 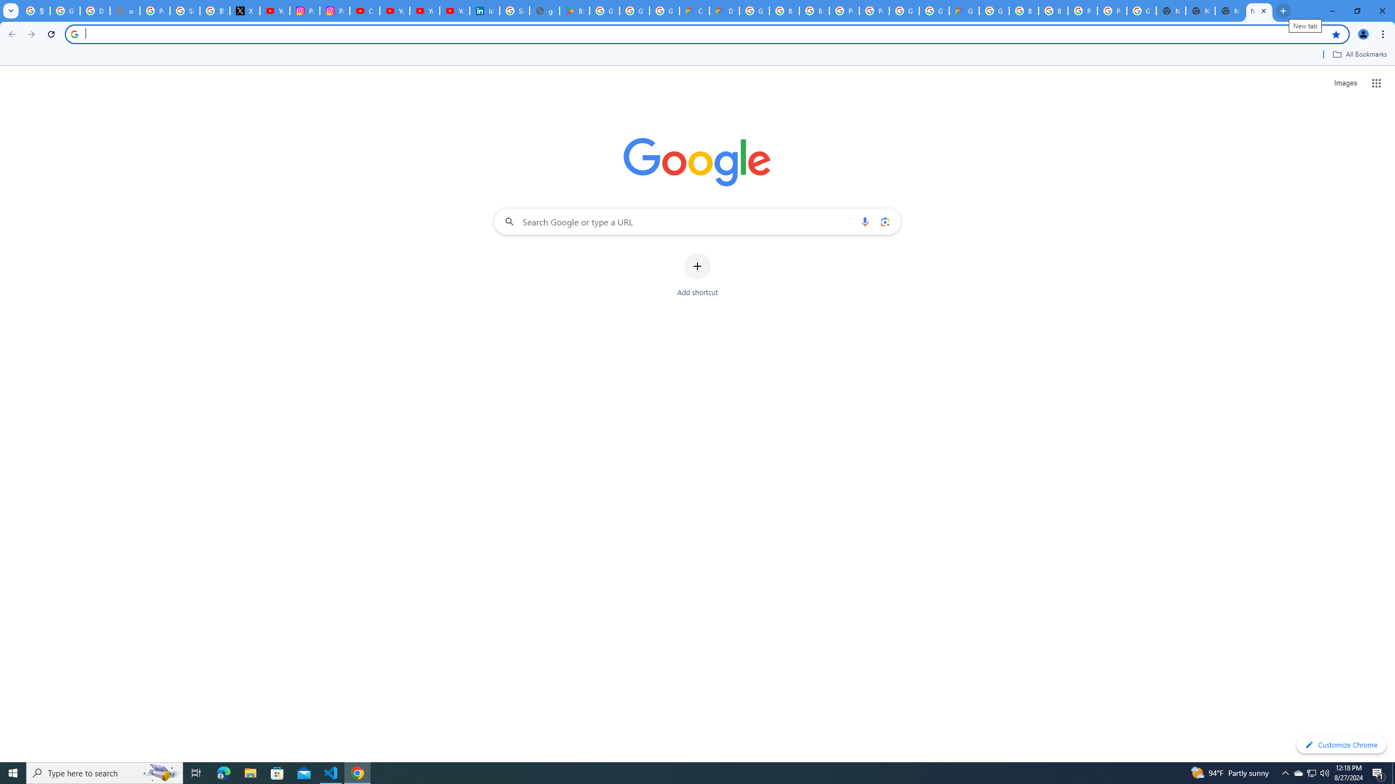 I want to click on Bluey: Let's Play! - Apps on Google Play, so click(x=574, y=11).